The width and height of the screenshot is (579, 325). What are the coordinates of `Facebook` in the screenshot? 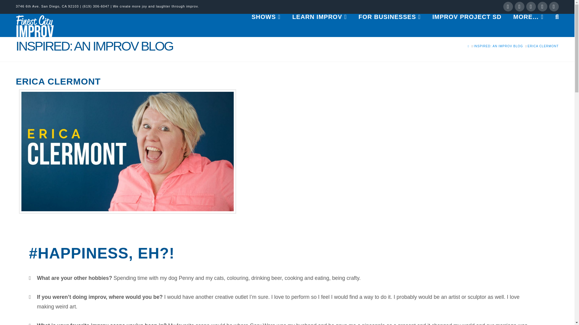 It's located at (508, 7).